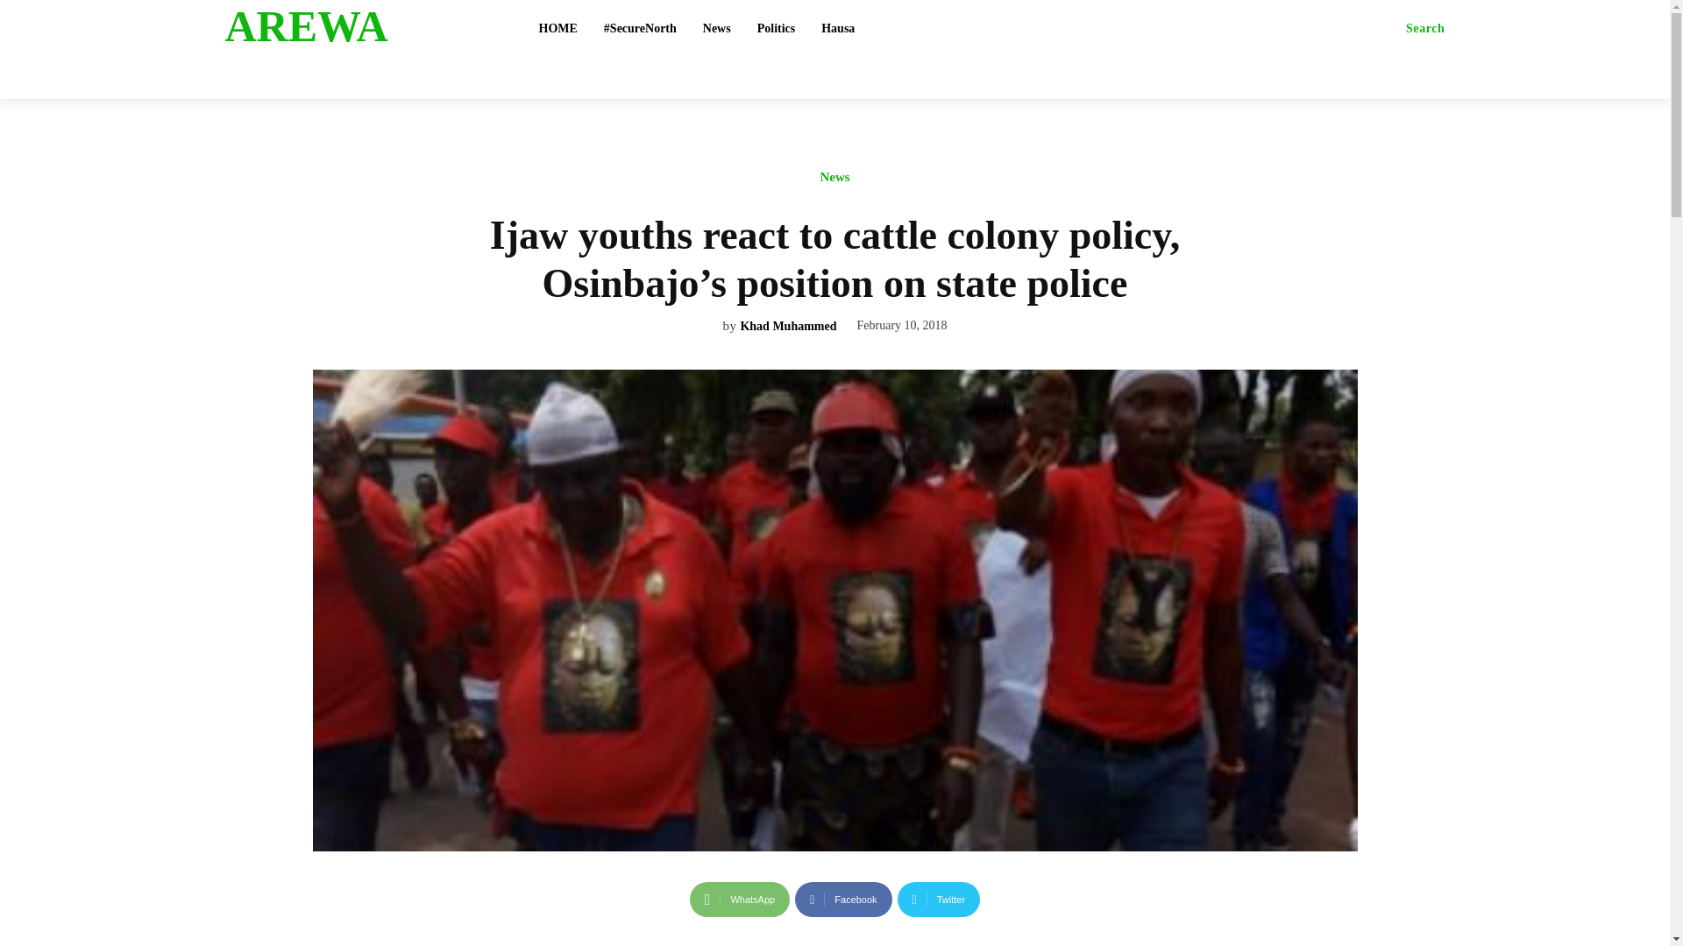 This screenshot has height=946, width=1683. Describe the element at coordinates (361, 26) in the screenshot. I see `AREWA` at that location.